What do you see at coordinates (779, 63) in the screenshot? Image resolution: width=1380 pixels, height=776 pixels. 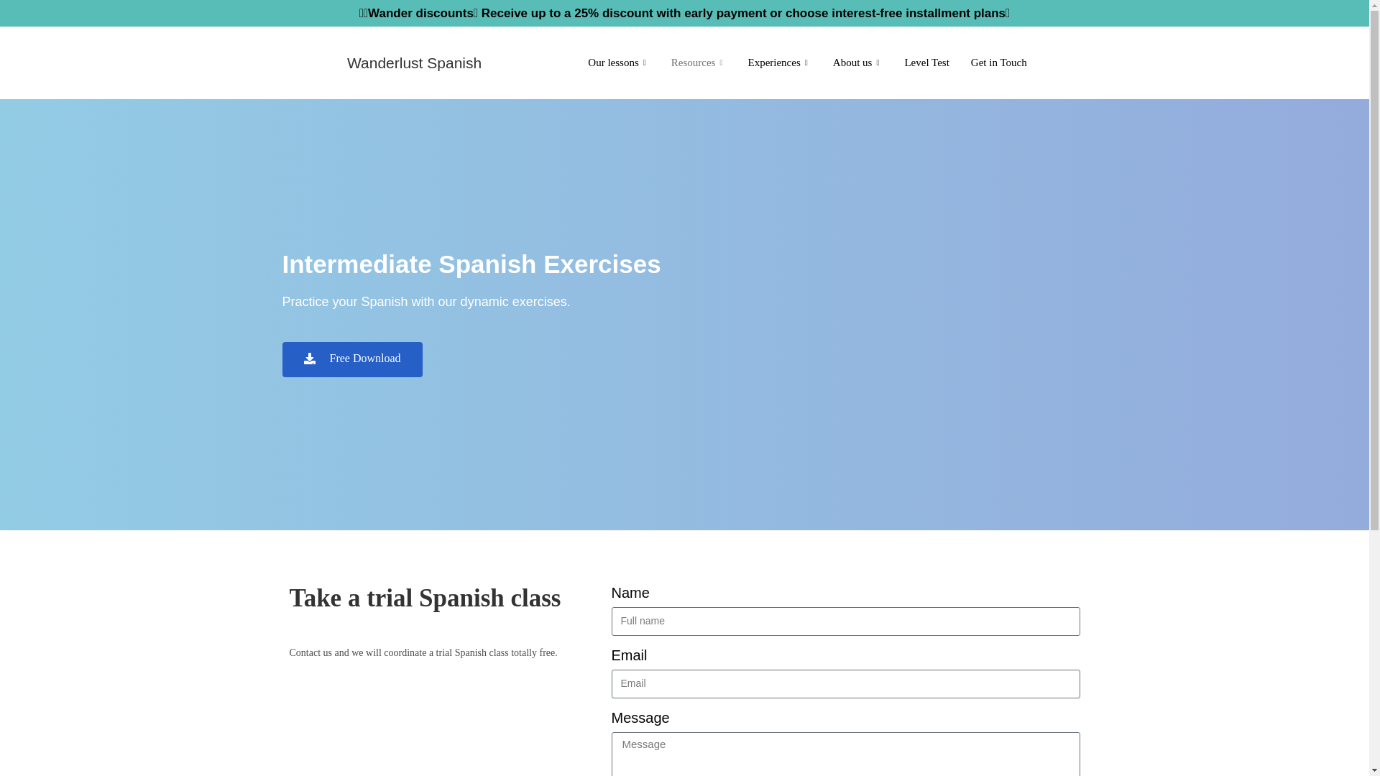 I see `Experiences` at bounding box center [779, 63].